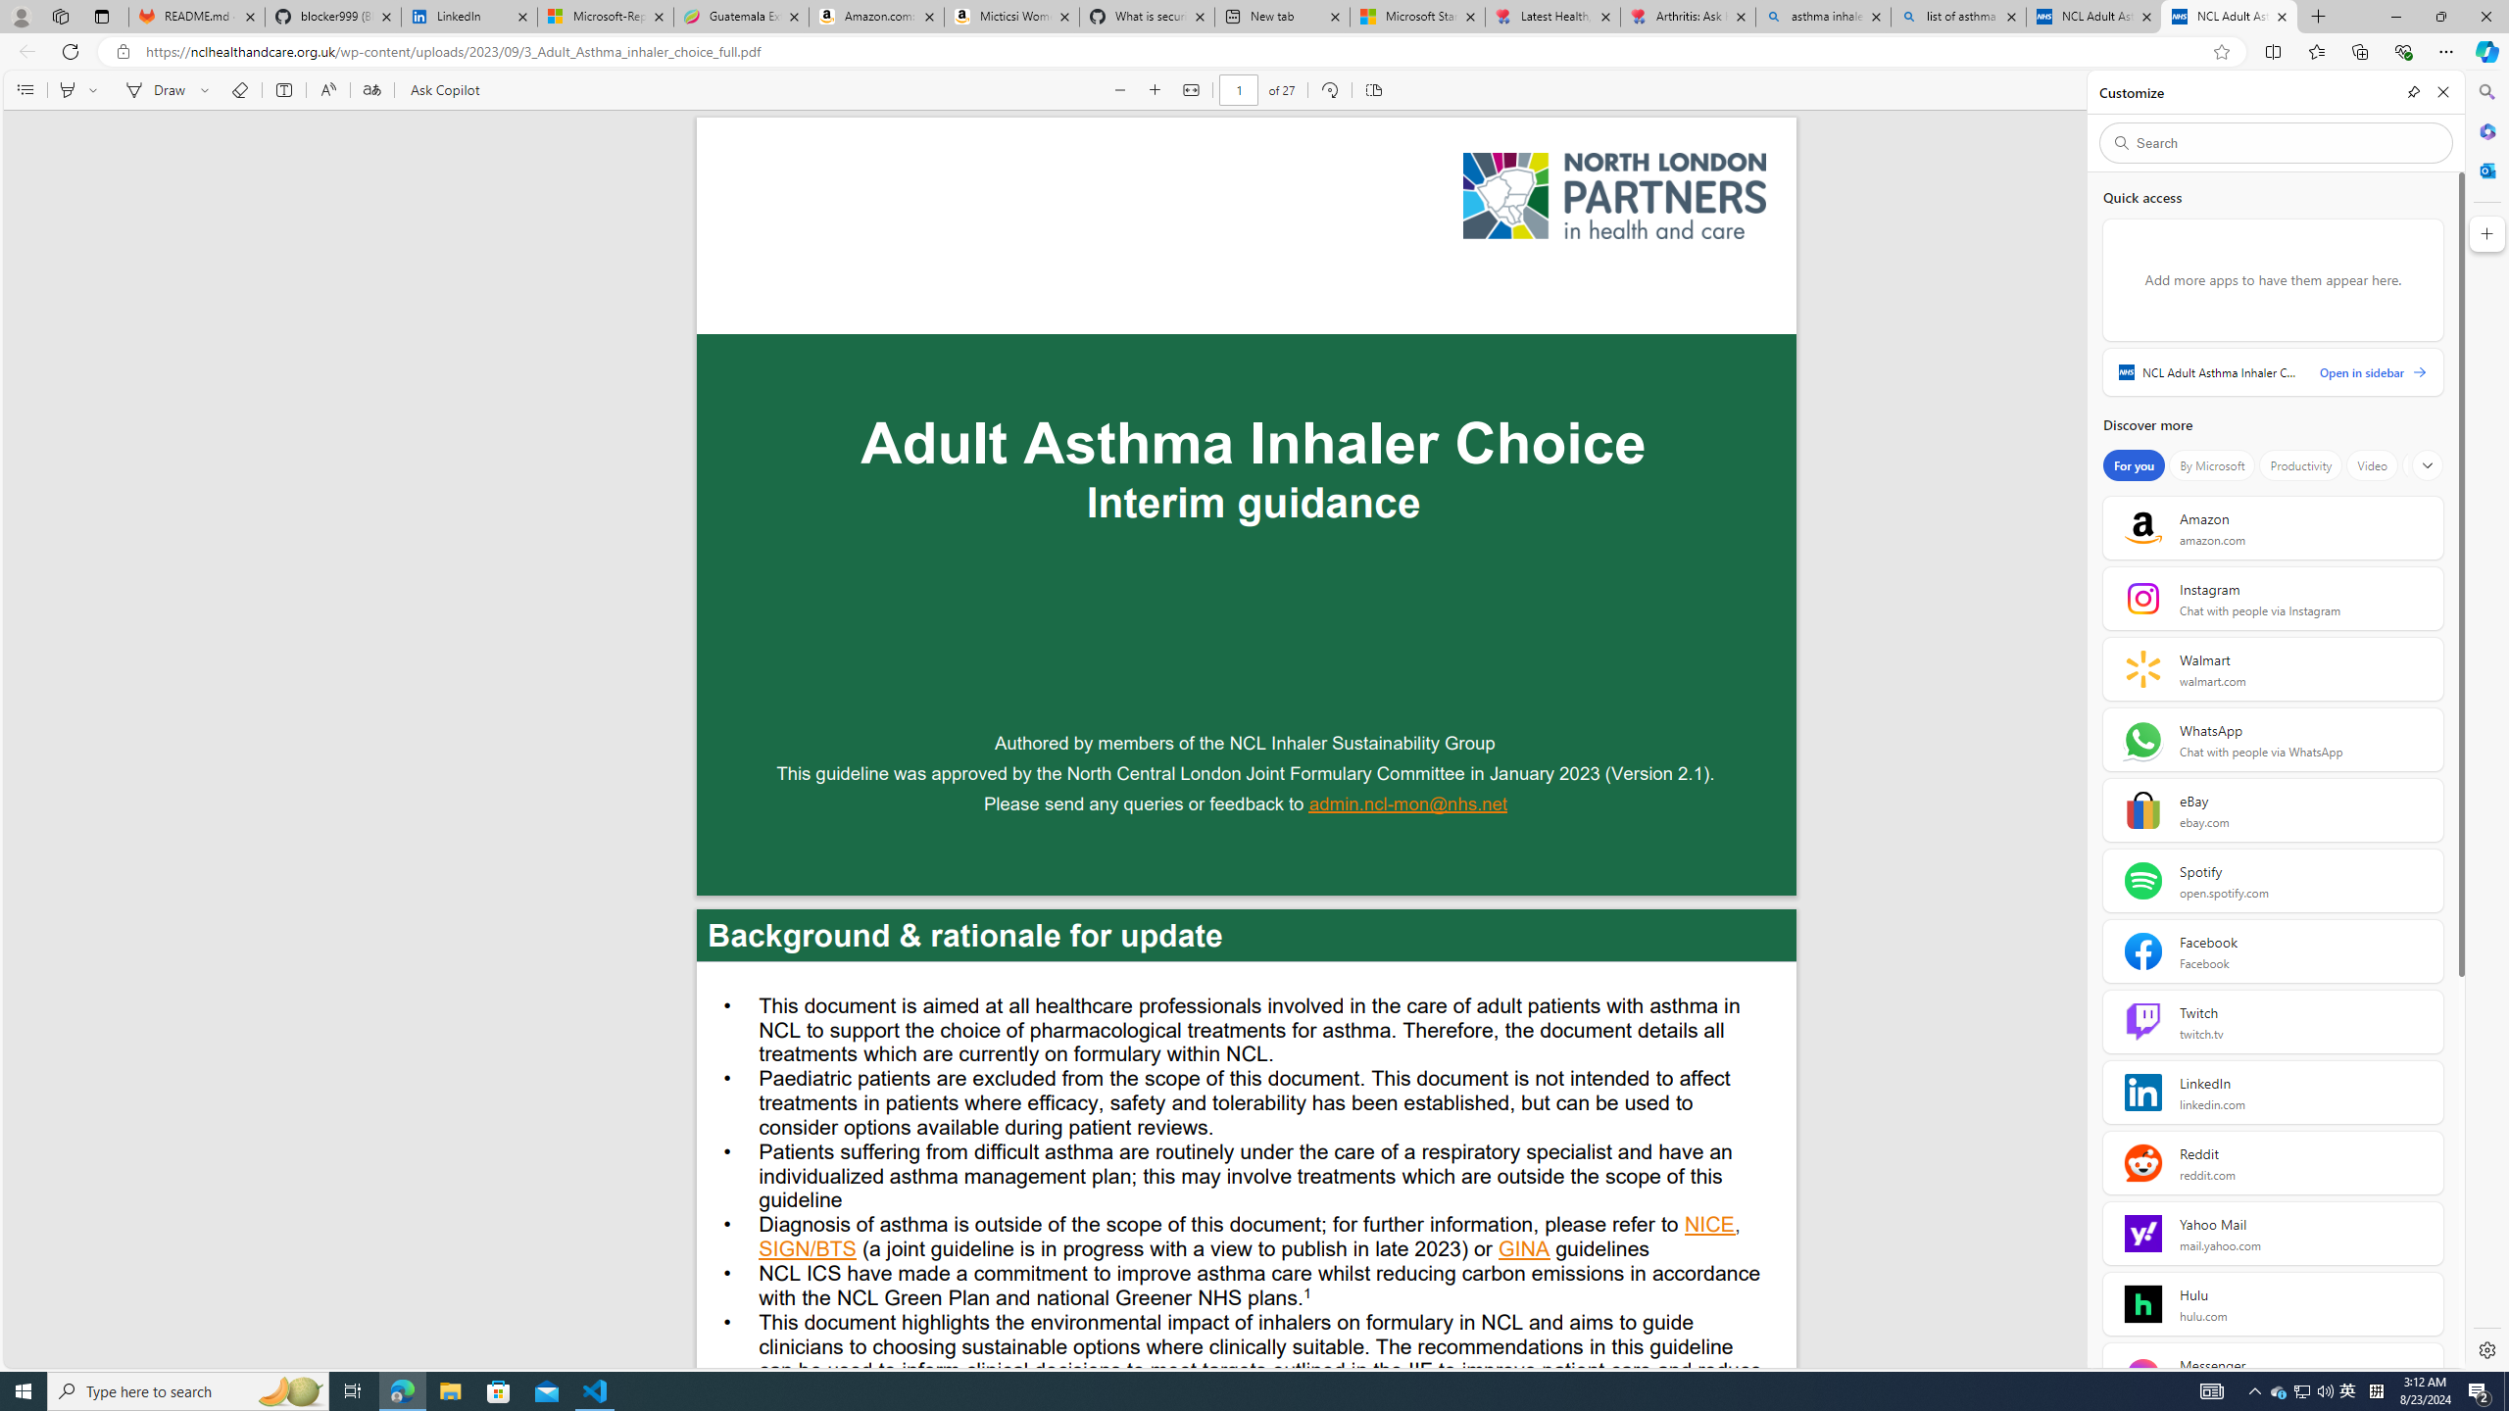 This screenshot has width=2509, height=1411. What do you see at coordinates (2310, 90) in the screenshot?
I see `Find (Ctrl + F)` at bounding box center [2310, 90].